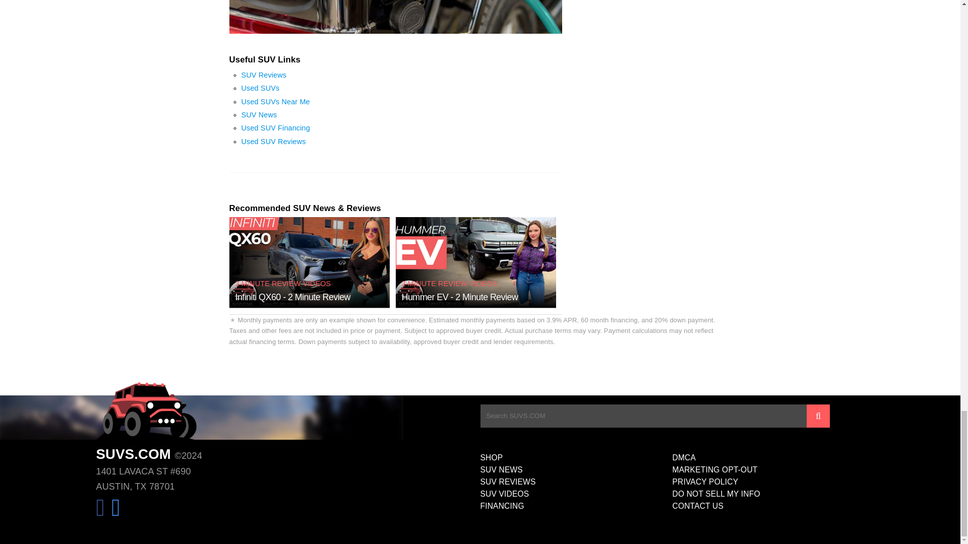 This screenshot has height=544, width=968. I want to click on SUV NEWS, so click(576, 470).